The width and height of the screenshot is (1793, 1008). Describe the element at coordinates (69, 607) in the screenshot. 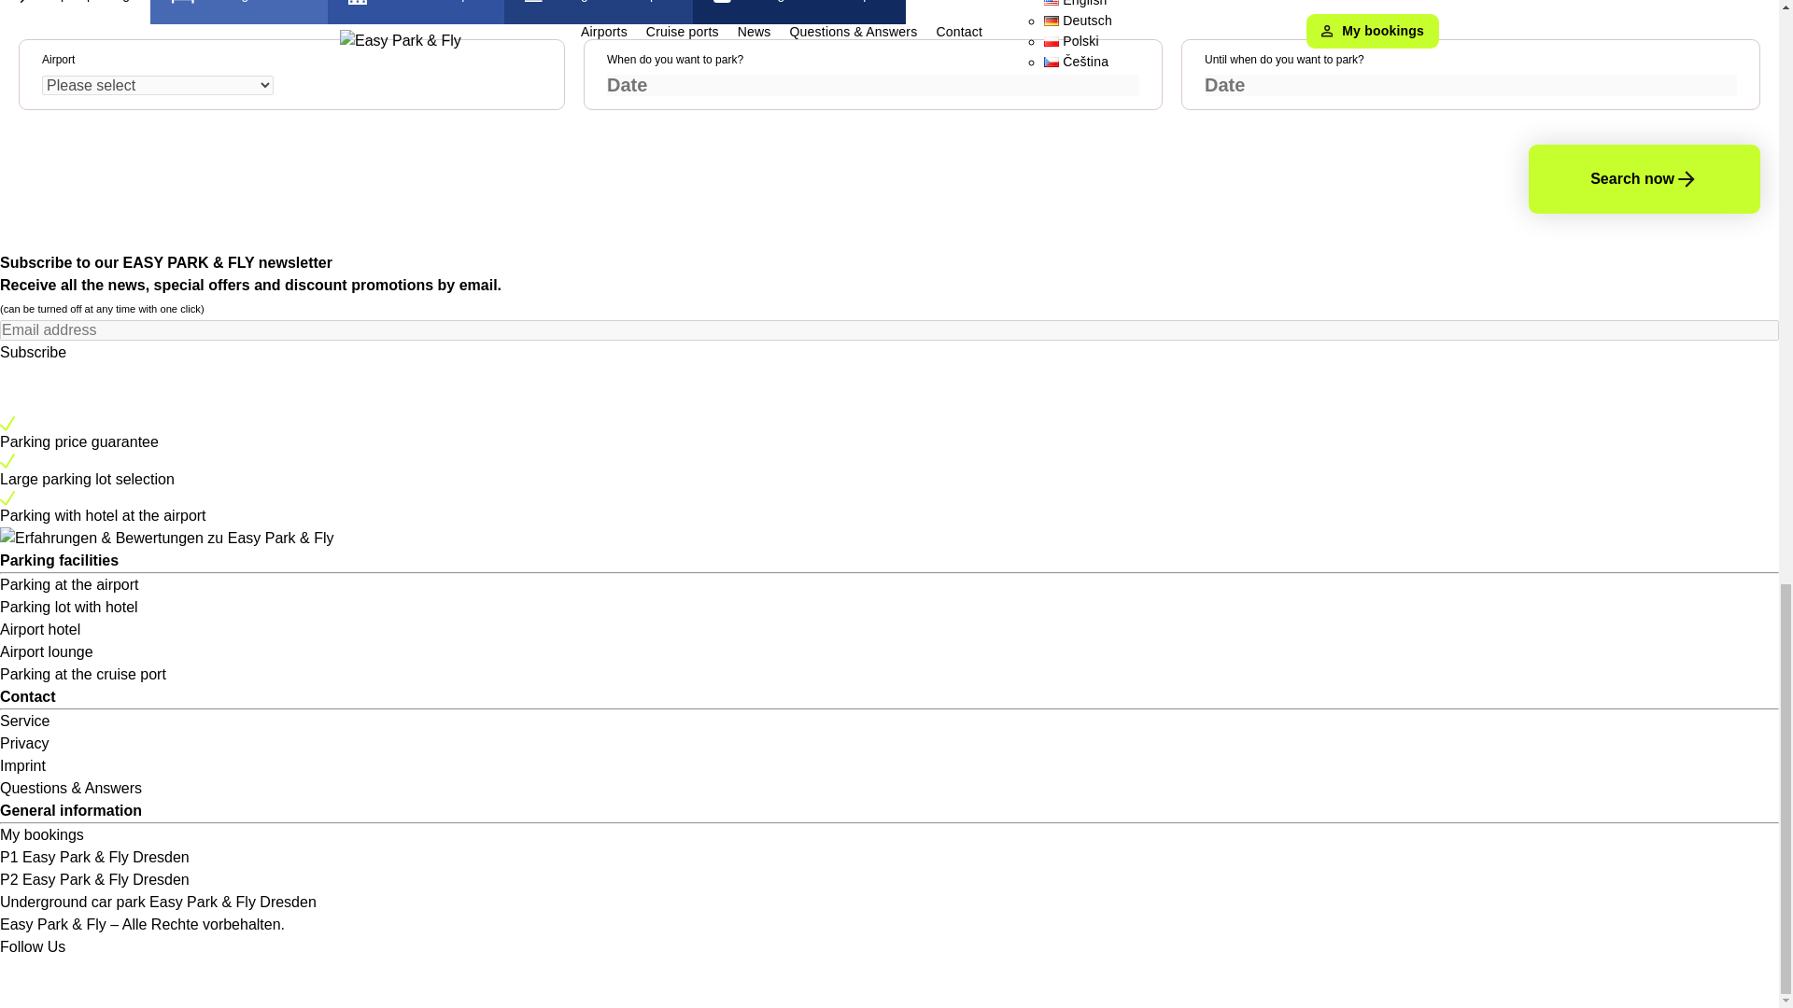

I see `Parking lot with hotel` at that location.